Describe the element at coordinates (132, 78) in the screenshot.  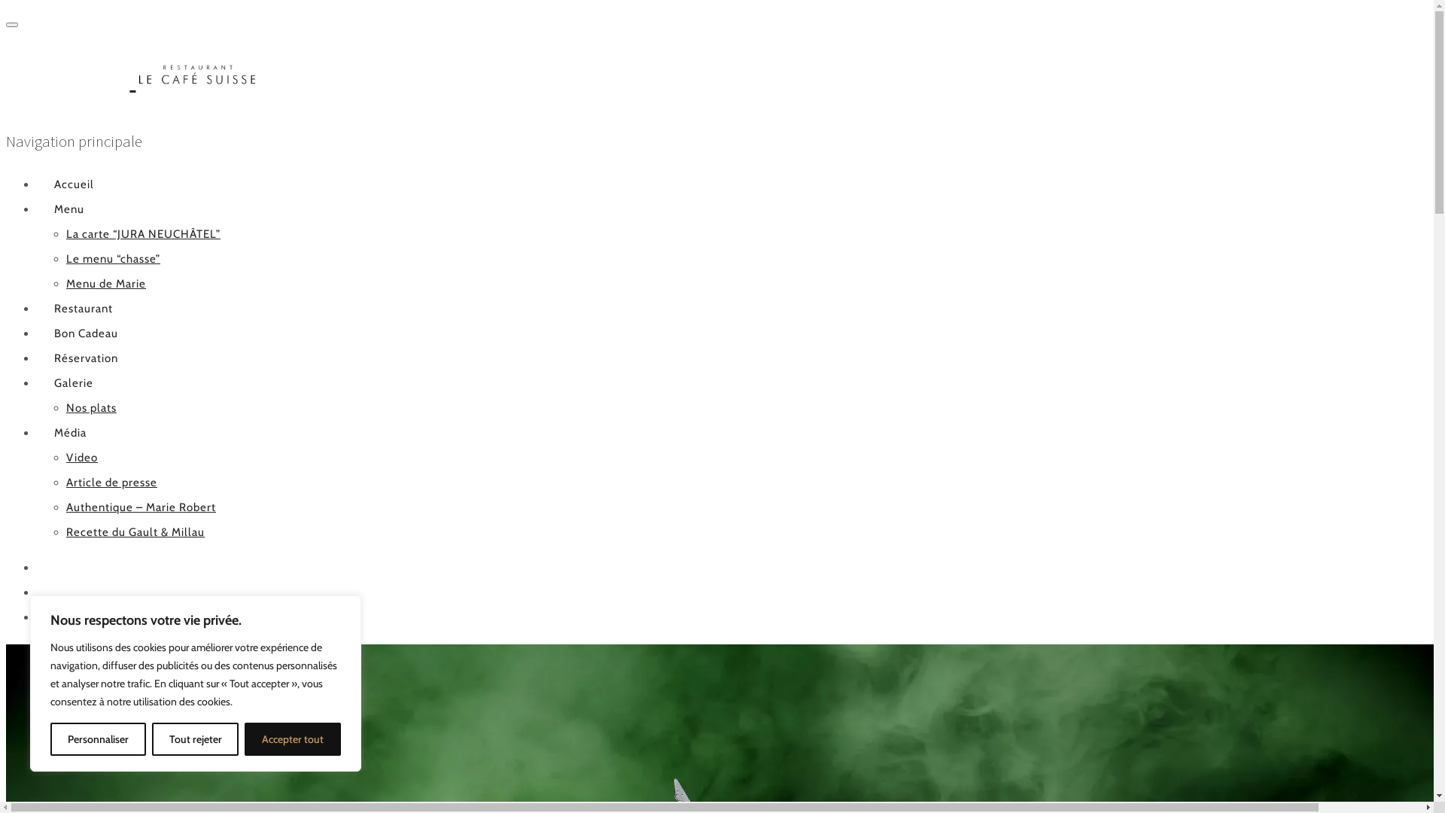
I see `Le Cafe Suisse` at that location.